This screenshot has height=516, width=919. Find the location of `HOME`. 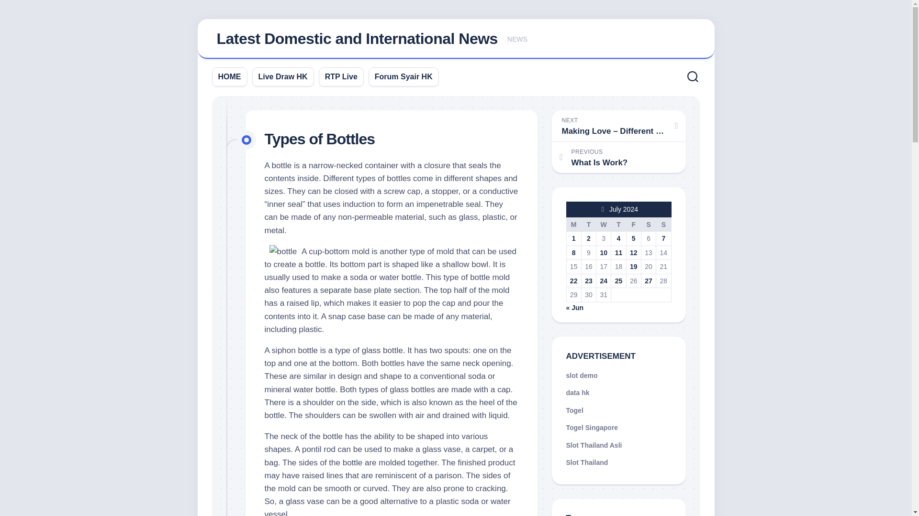

HOME is located at coordinates (230, 76).